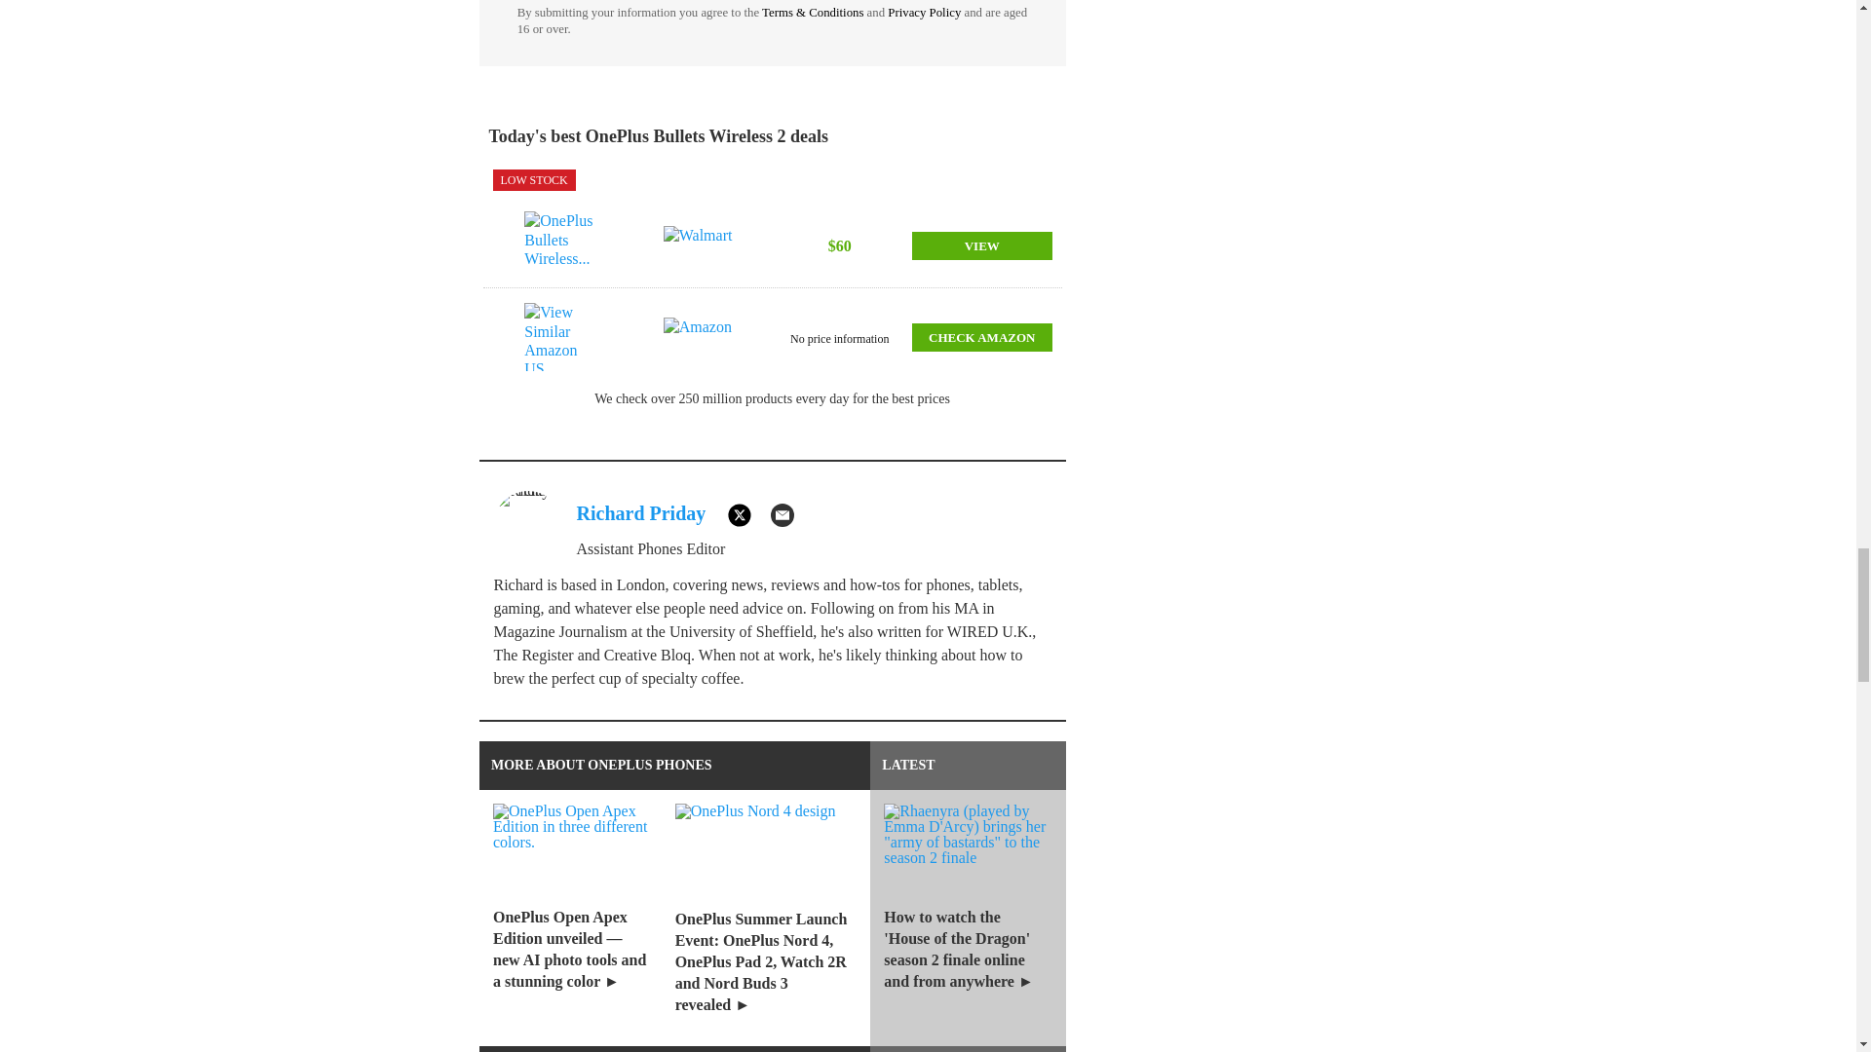 The image size is (1871, 1052). I want to click on OnePlus Bullets Wireless..., so click(561, 245).